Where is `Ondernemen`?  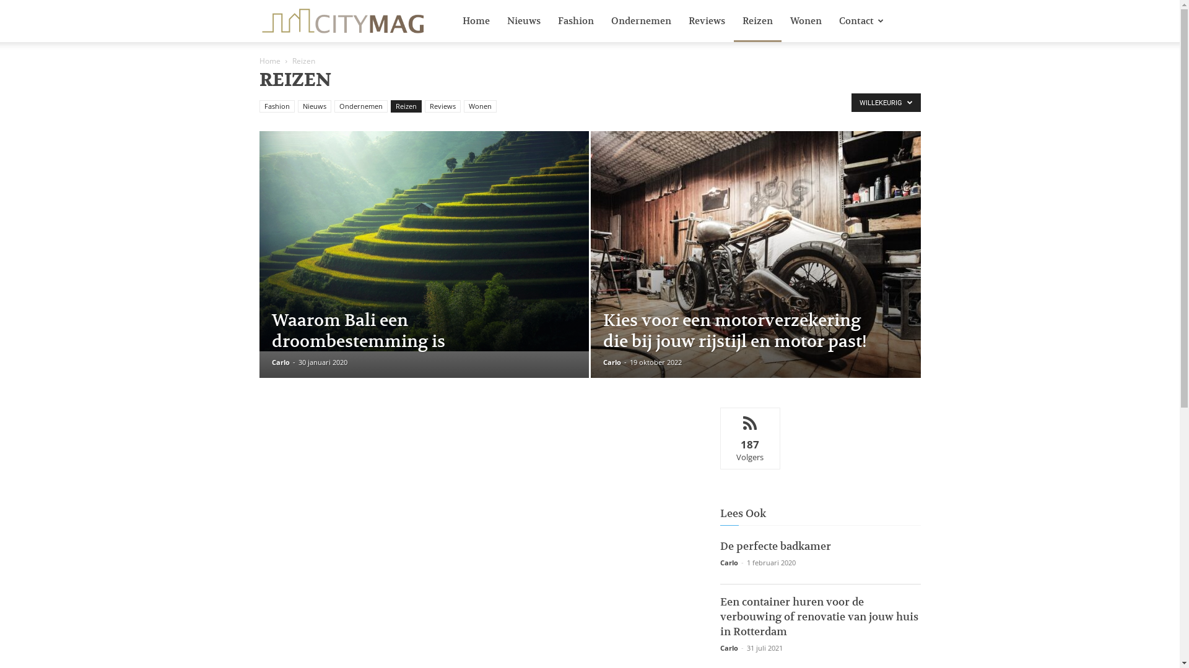 Ondernemen is located at coordinates (640, 21).